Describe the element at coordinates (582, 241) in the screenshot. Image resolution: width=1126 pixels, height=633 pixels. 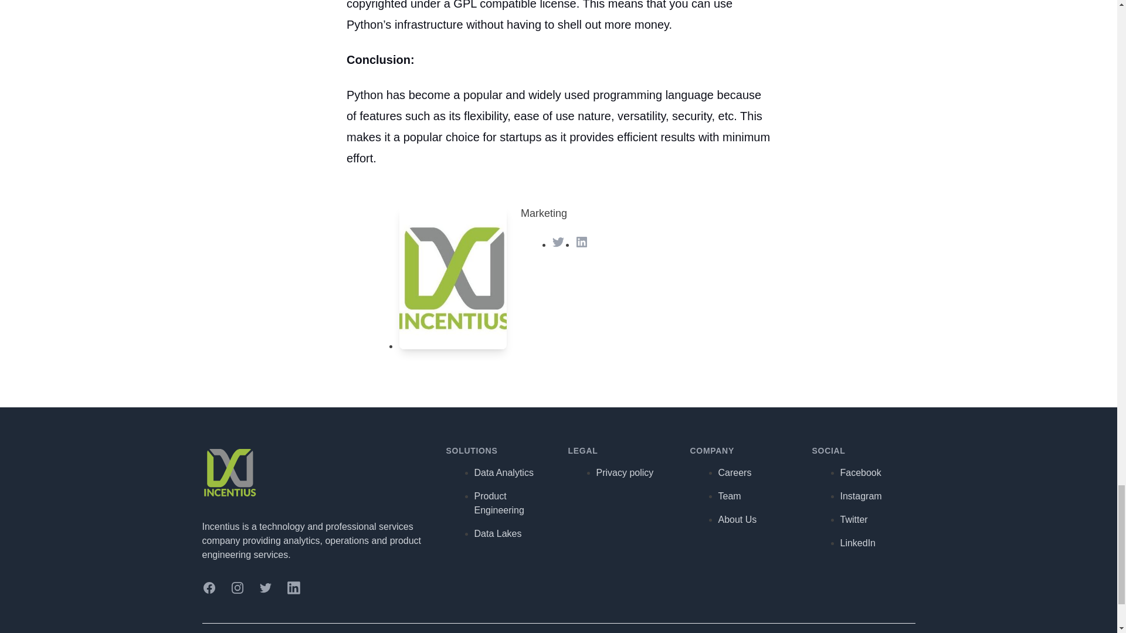
I see `LinkedIn` at that location.